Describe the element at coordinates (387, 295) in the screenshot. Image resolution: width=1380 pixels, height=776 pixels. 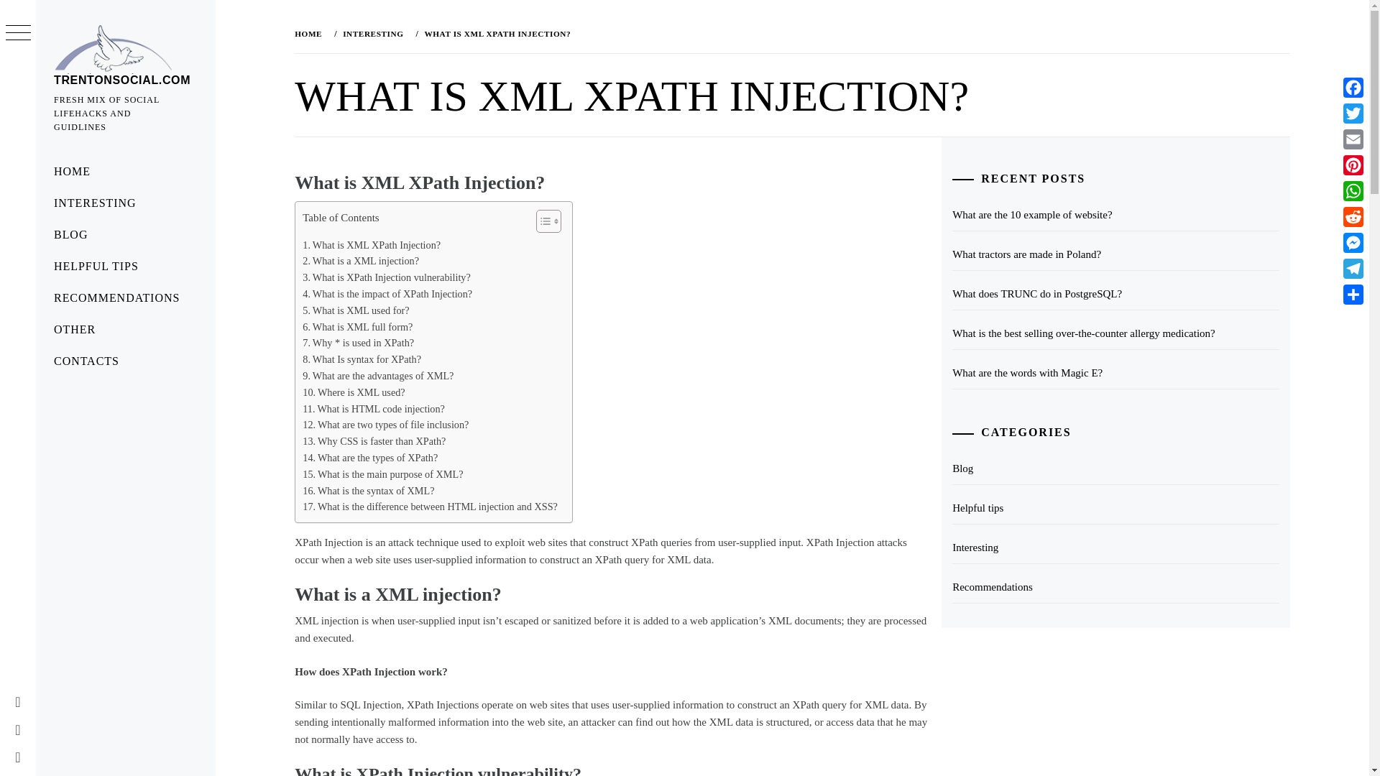
I see `What is the impact of XPath Injection?` at that location.